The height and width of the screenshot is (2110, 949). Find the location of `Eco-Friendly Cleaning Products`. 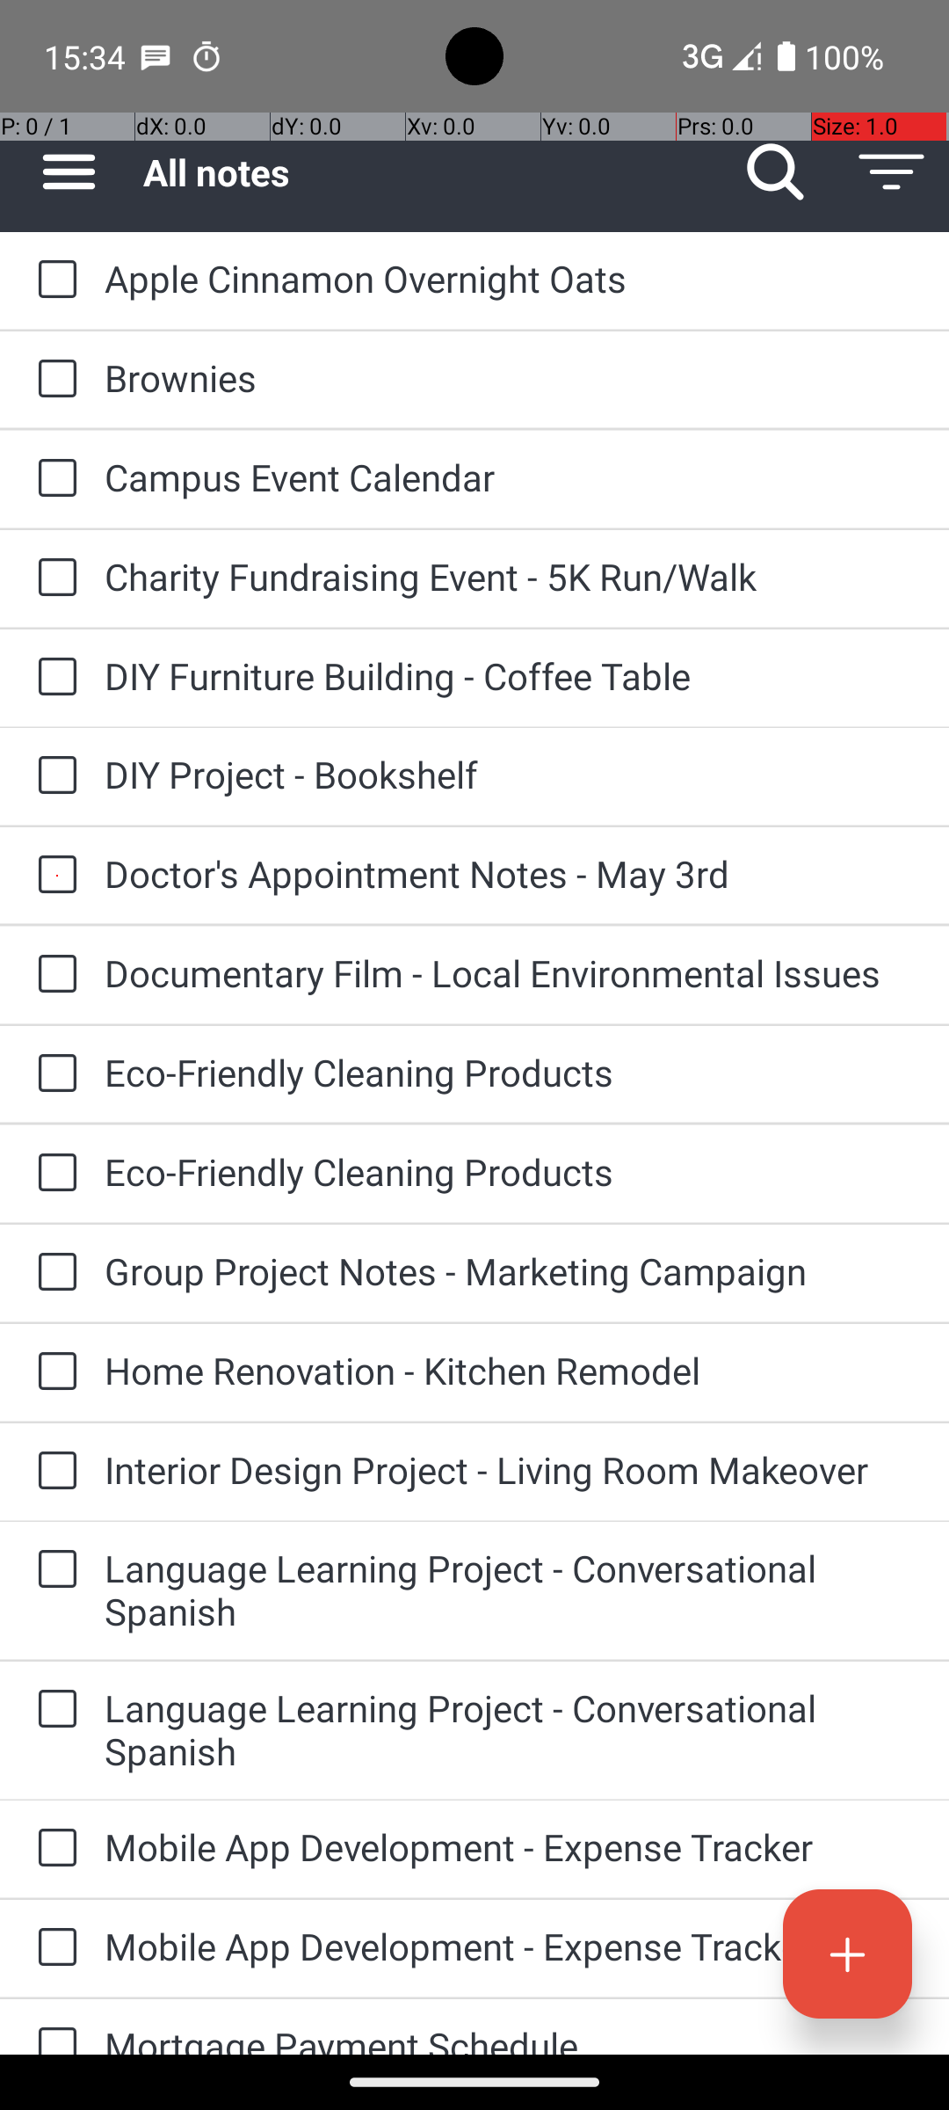

Eco-Friendly Cleaning Products is located at coordinates (510, 1073).